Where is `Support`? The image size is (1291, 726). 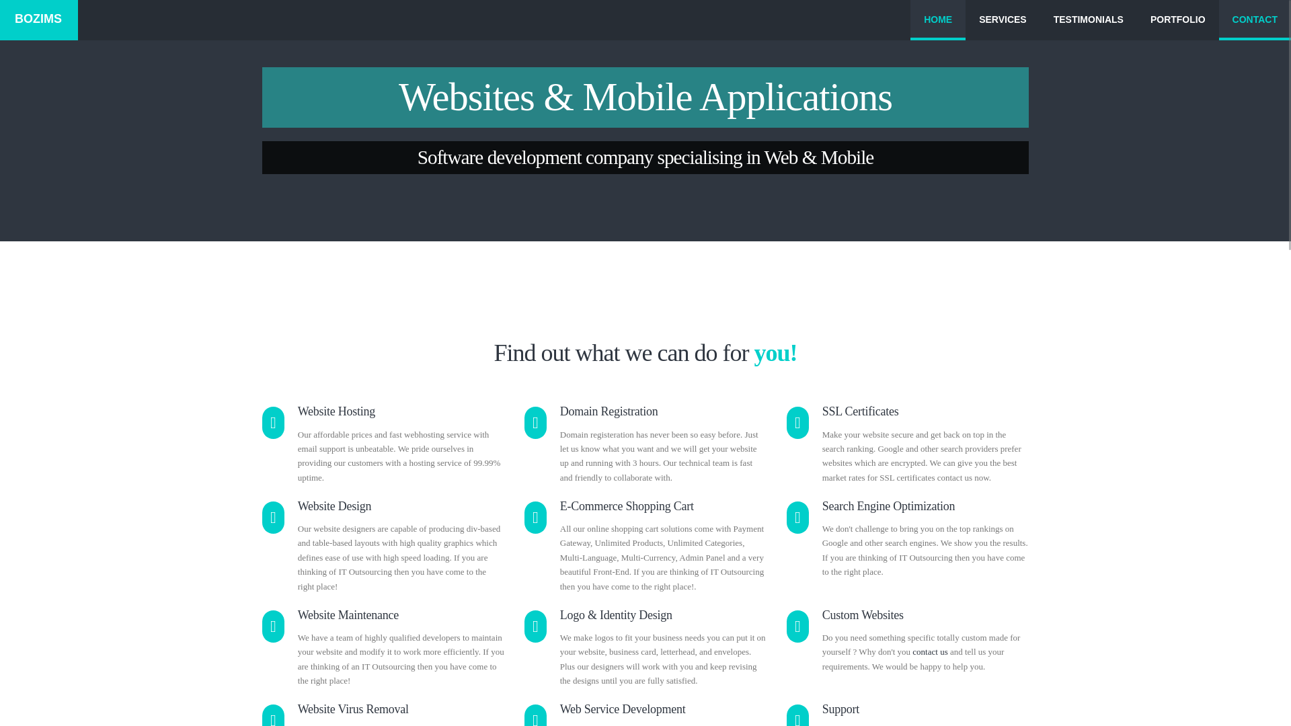 Support is located at coordinates (840, 709).